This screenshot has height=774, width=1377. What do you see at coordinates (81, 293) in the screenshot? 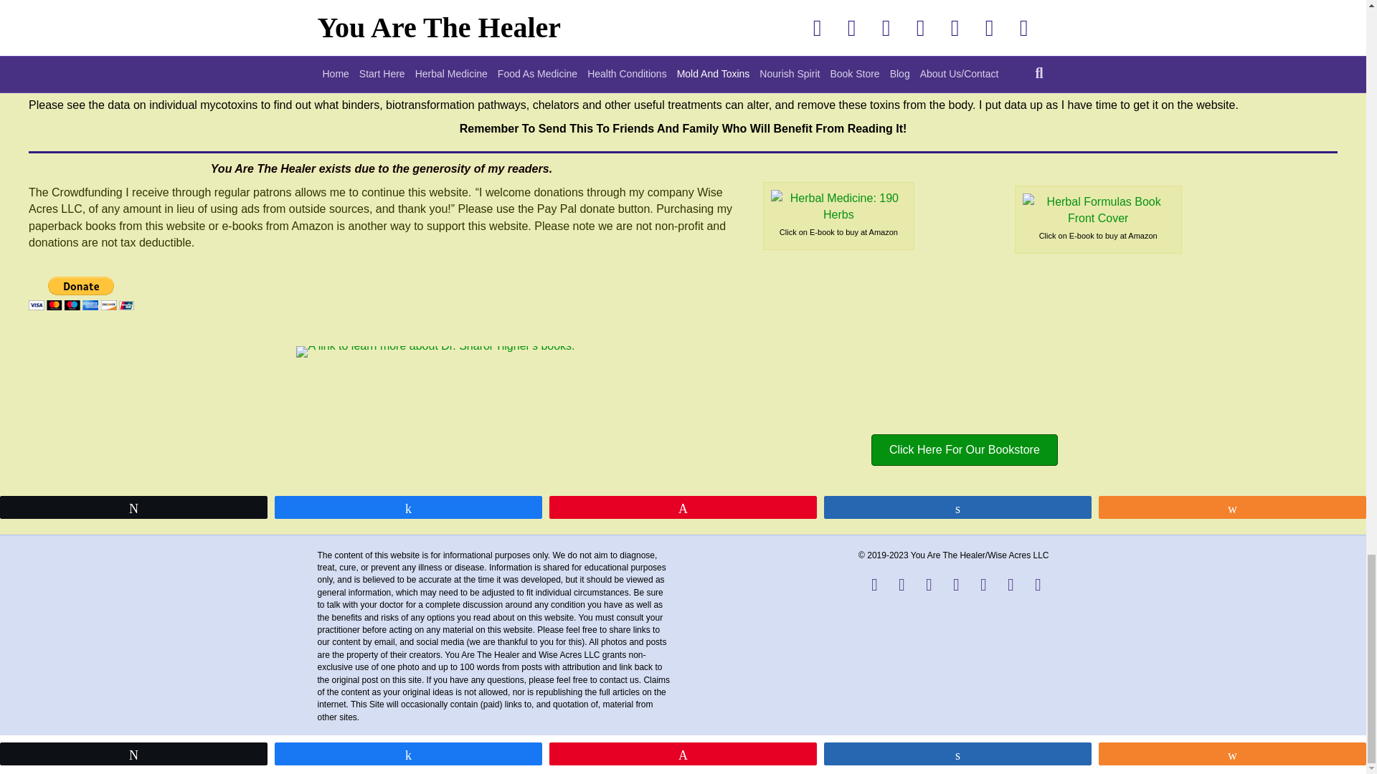
I see `PayPal - The safer, easier way to pay online!` at bounding box center [81, 293].